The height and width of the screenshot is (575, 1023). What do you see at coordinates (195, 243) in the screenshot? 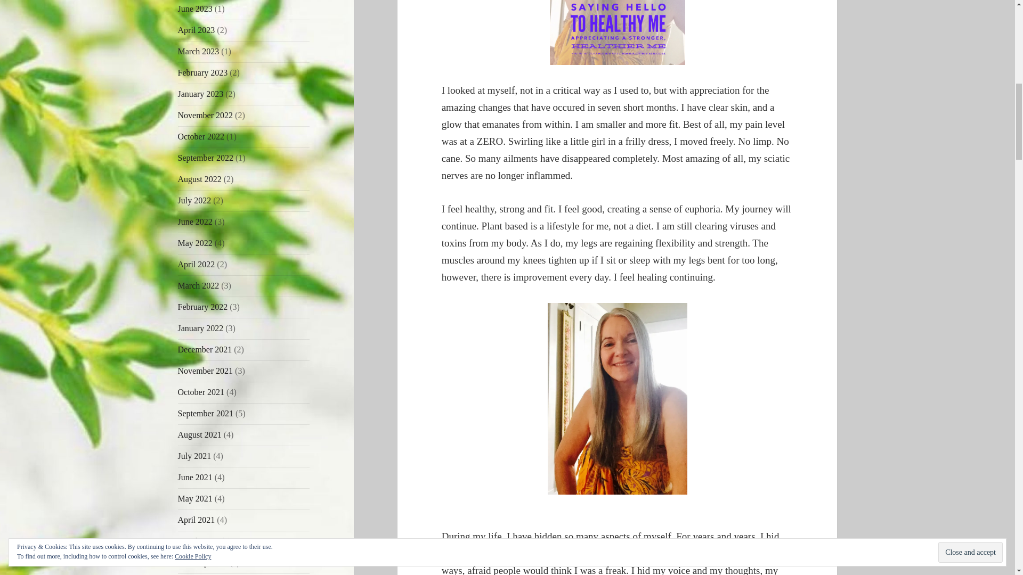
I see `May 2022` at bounding box center [195, 243].